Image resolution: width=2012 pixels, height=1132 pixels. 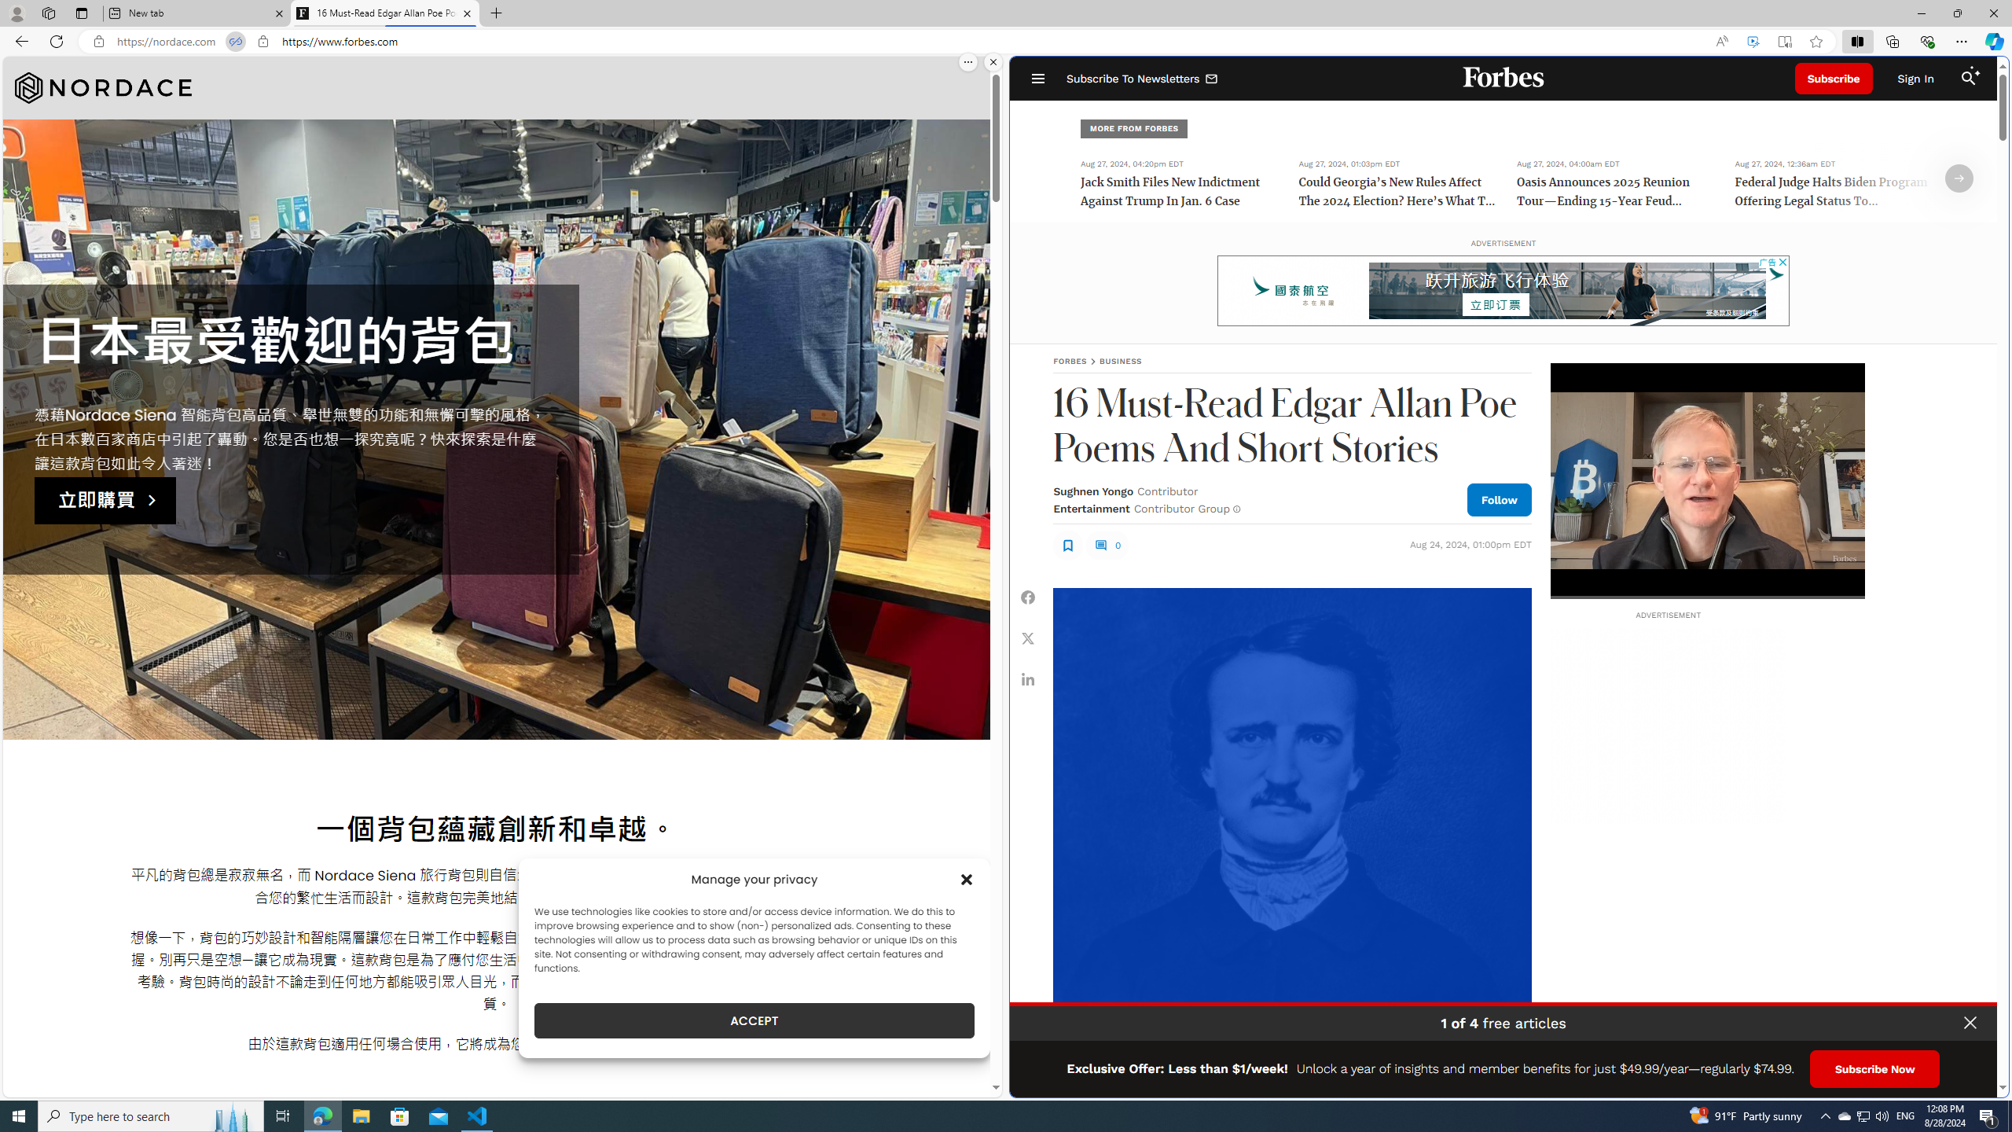 I want to click on Add this page to favorites (Ctrl+D), so click(x=1817, y=42).